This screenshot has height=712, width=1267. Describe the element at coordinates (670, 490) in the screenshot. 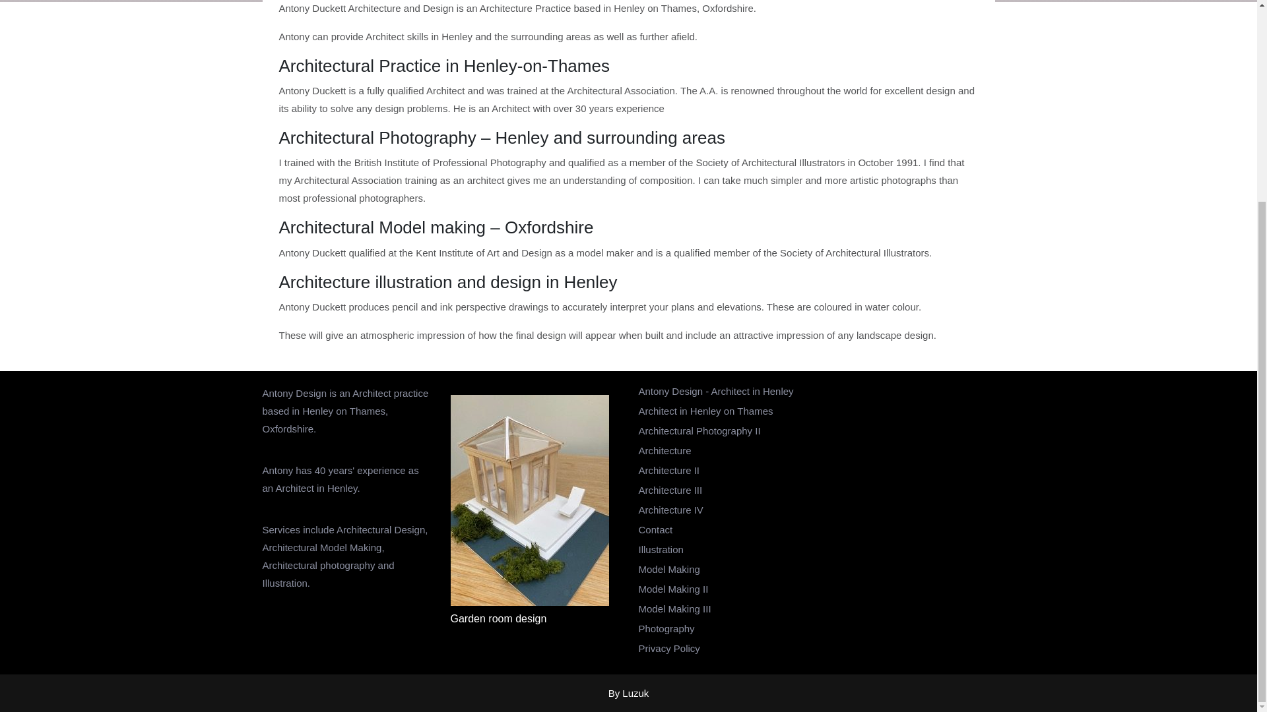

I see `Architecture III` at that location.